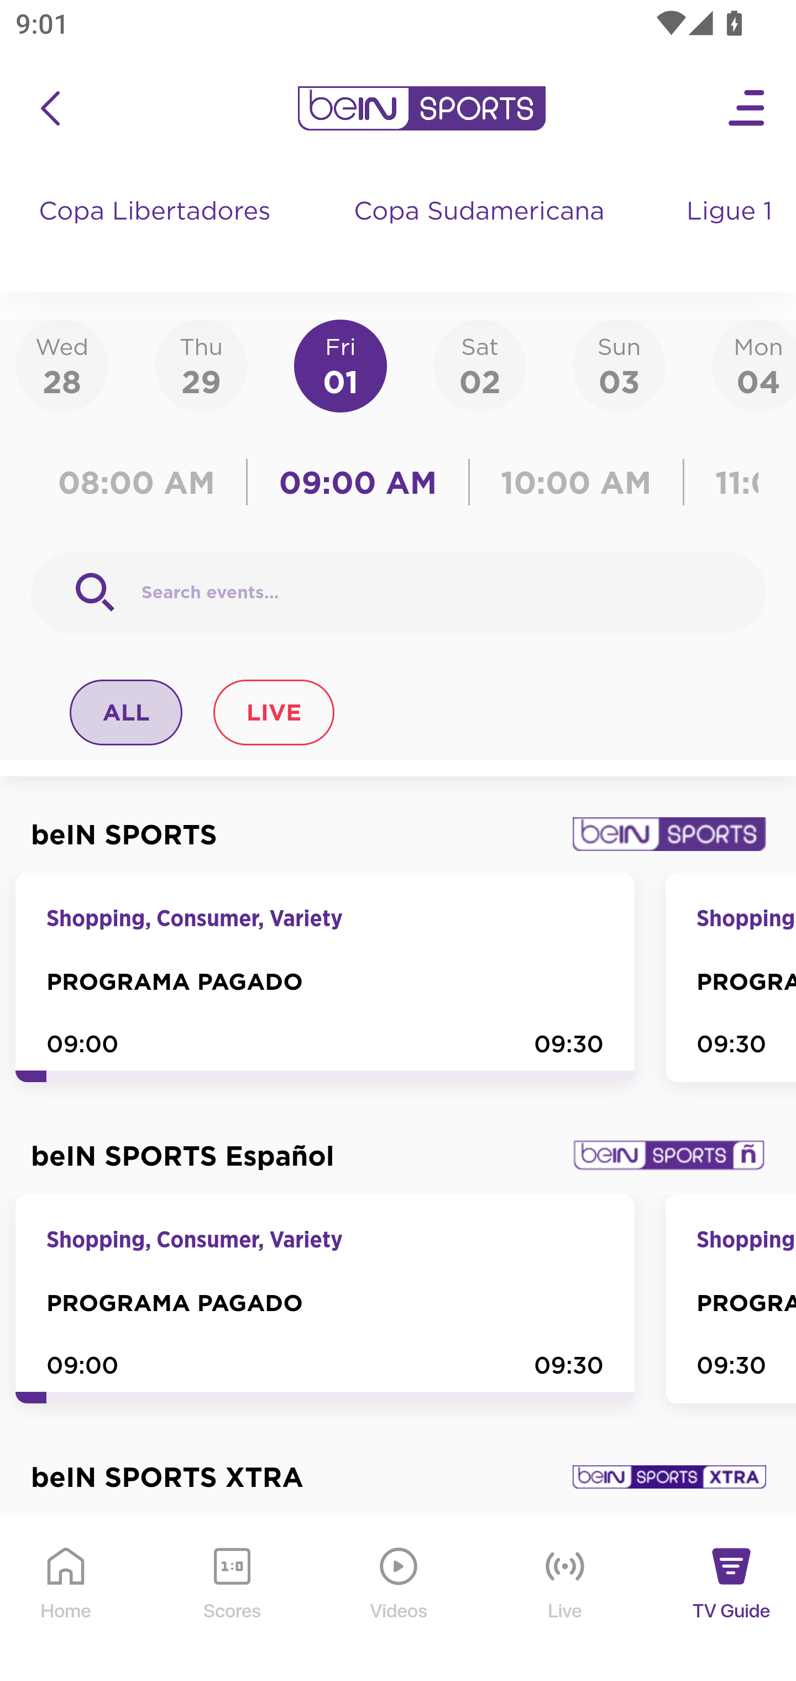 The image size is (796, 1681). What do you see at coordinates (731, 232) in the screenshot?
I see `Ligue 1` at bounding box center [731, 232].